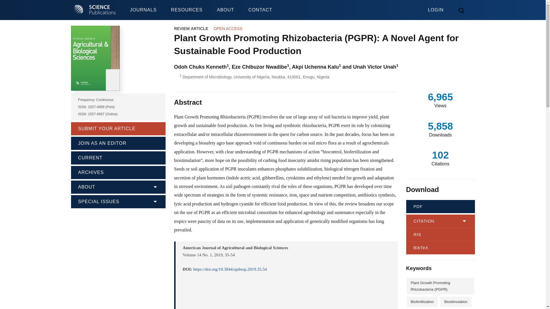  I want to click on CONTACT, so click(260, 10).